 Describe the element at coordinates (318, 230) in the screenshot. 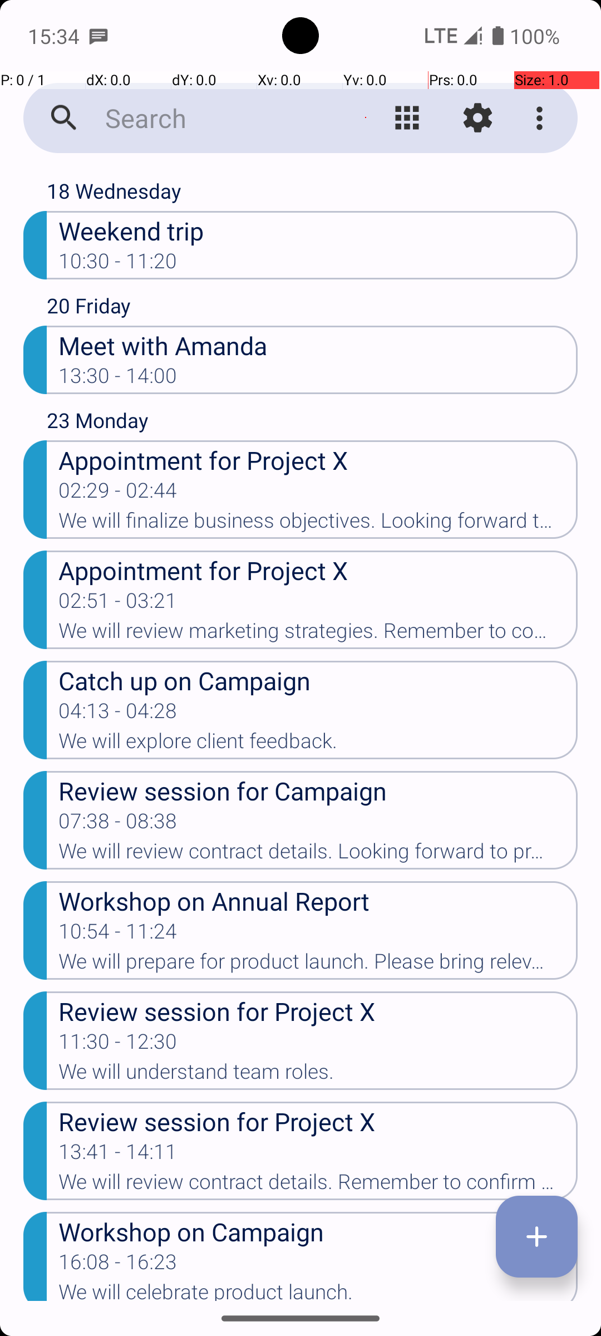

I see `Weekend trip` at that location.